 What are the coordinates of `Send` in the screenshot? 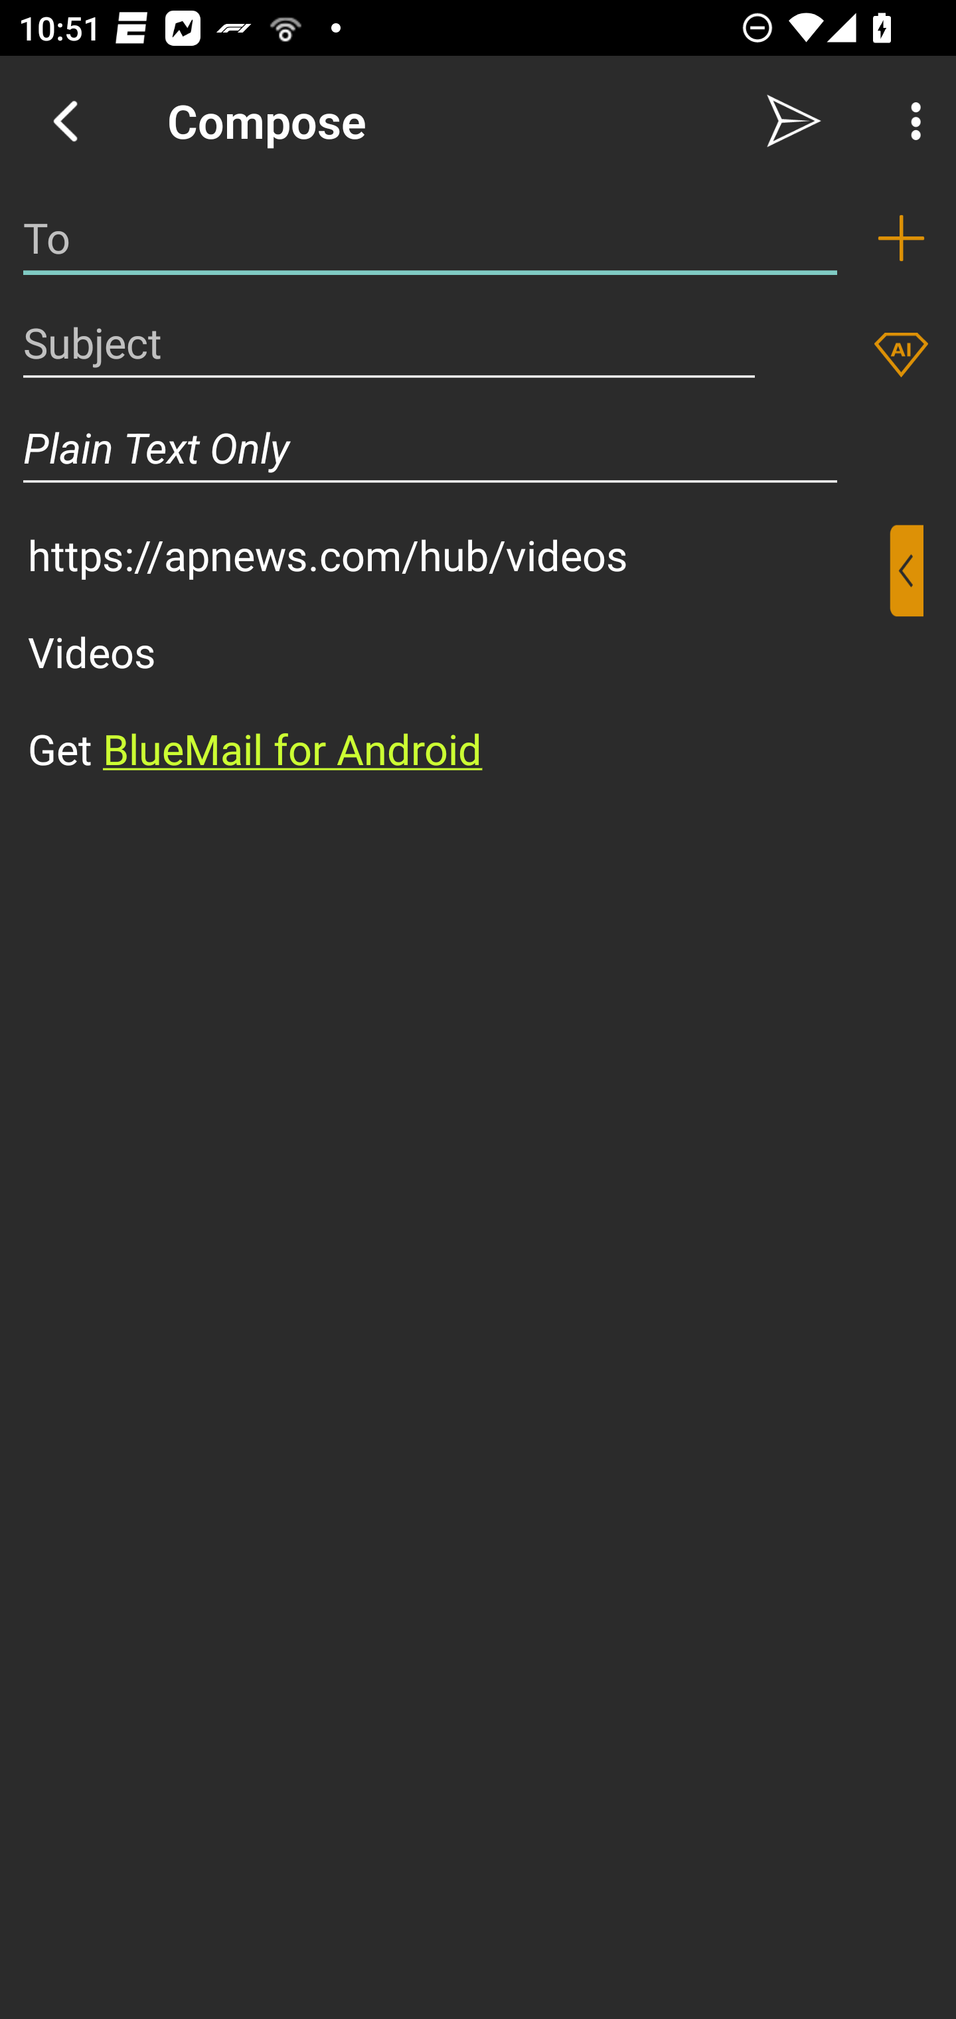 It's located at (794, 121).